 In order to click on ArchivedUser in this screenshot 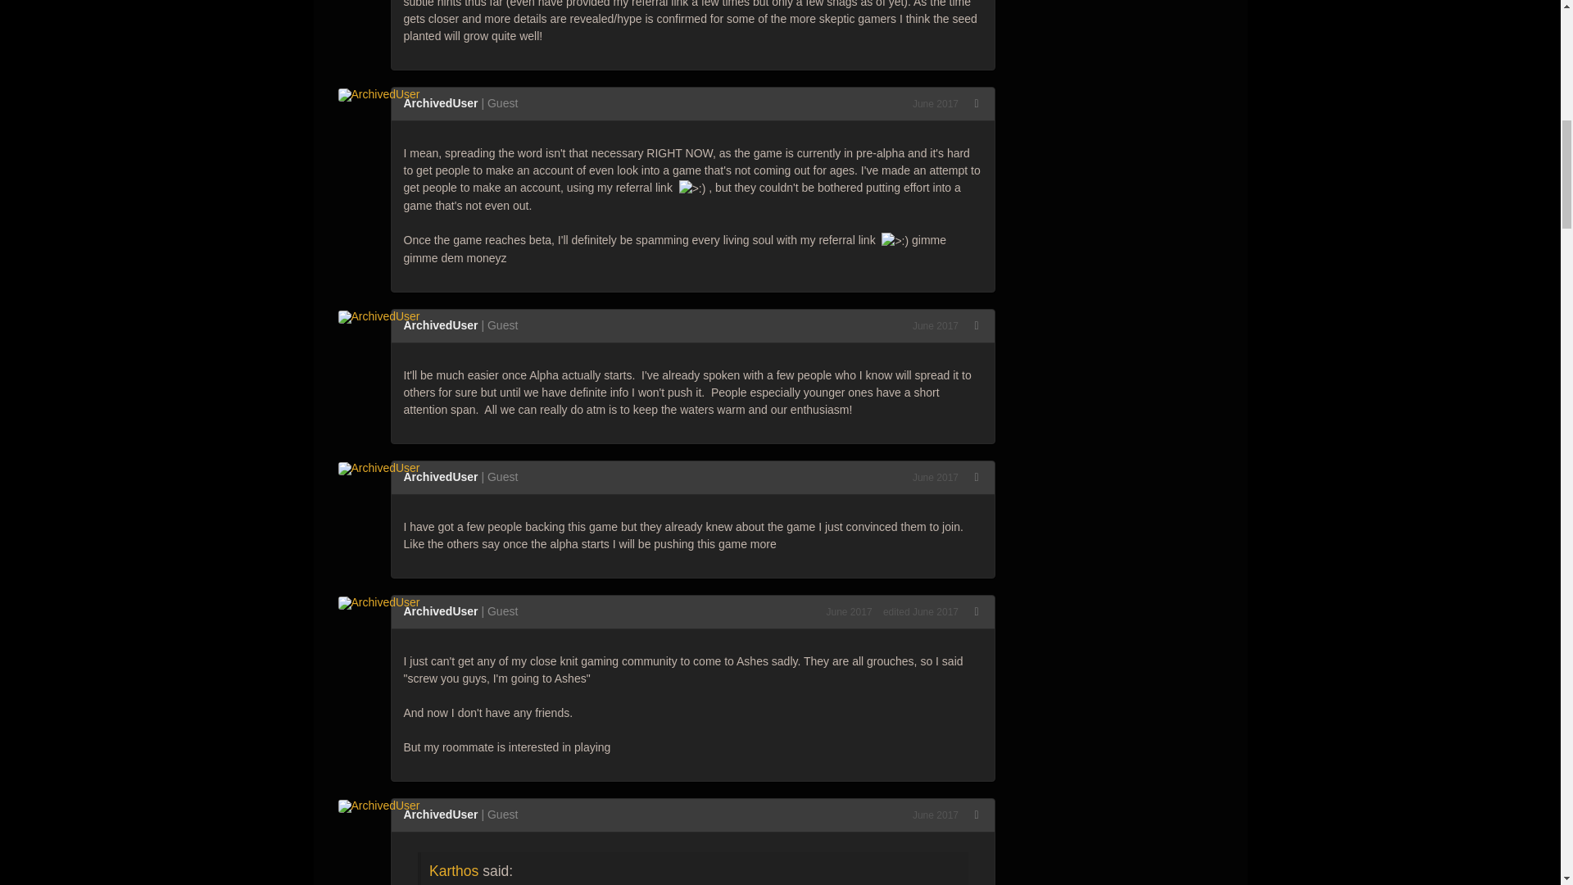, I will do `click(440, 324)`.